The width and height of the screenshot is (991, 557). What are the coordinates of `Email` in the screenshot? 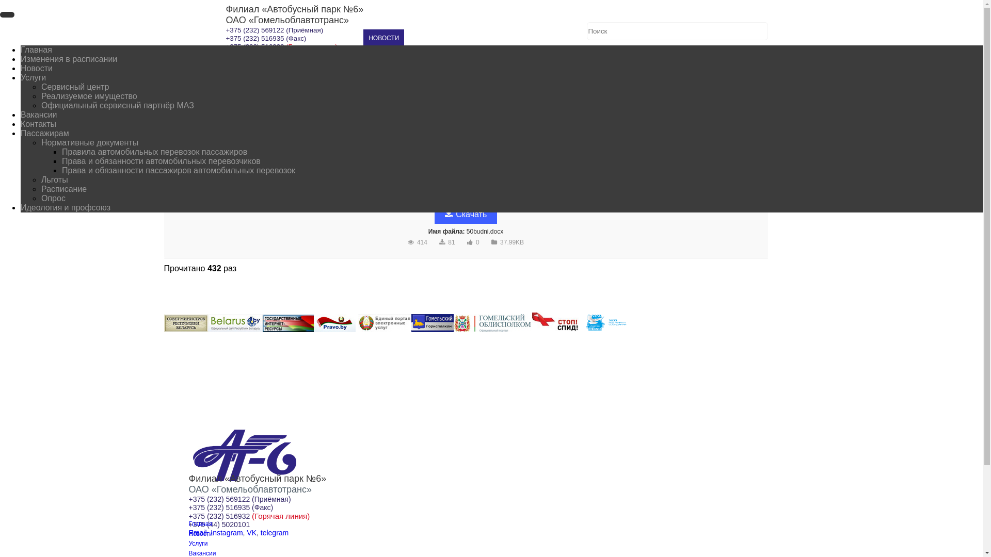 It's located at (198, 533).